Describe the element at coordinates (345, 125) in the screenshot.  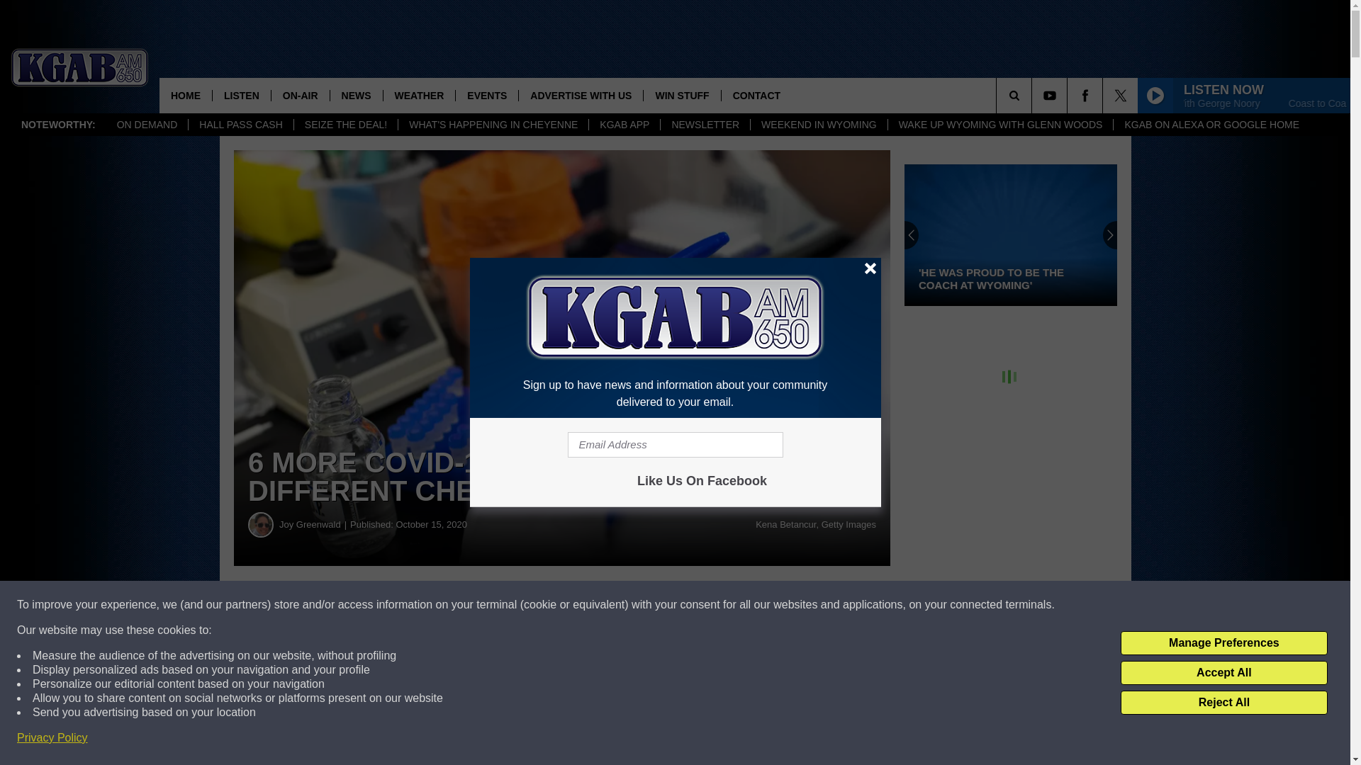
I see `SEIZE THE DEAL!` at that location.